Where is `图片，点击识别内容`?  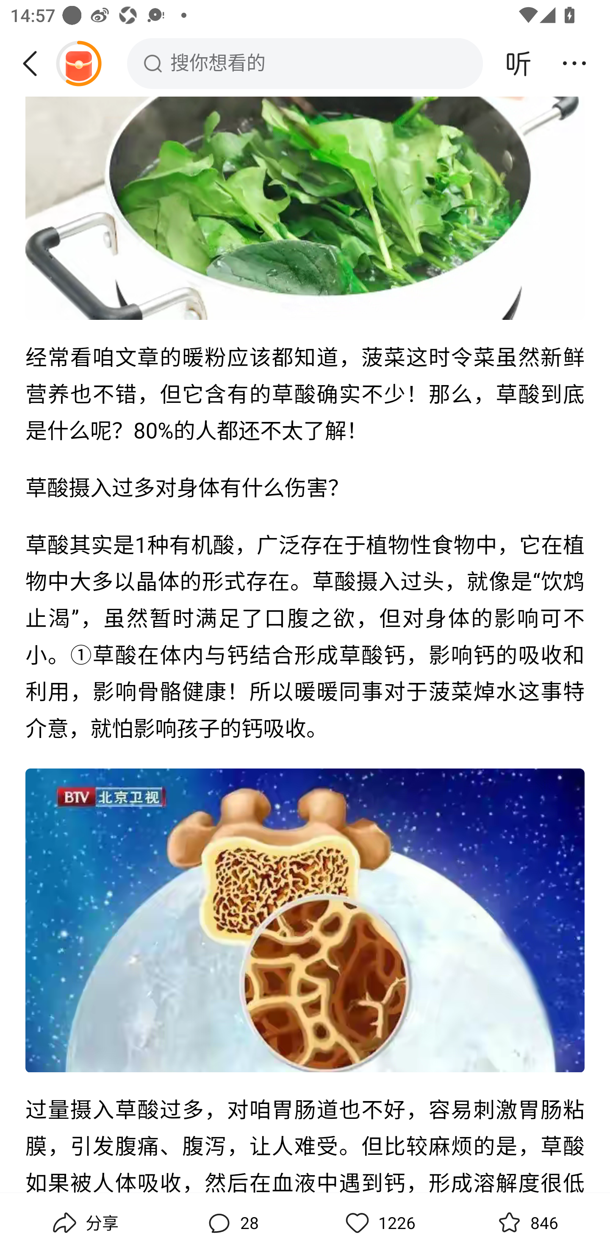 图片，点击识别内容 is located at coordinates (305, 208).